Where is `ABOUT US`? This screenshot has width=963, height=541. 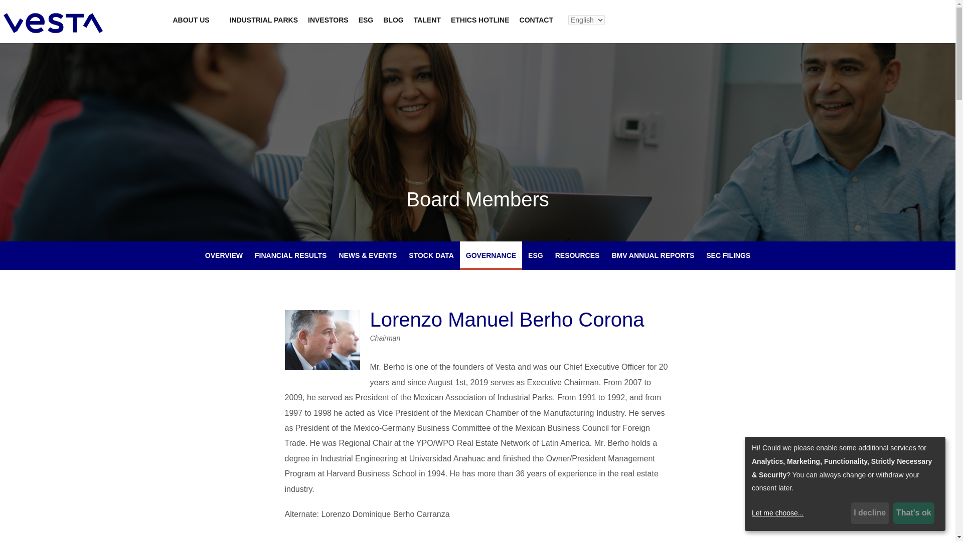 ABOUT US is located at coordinates (191, 20).